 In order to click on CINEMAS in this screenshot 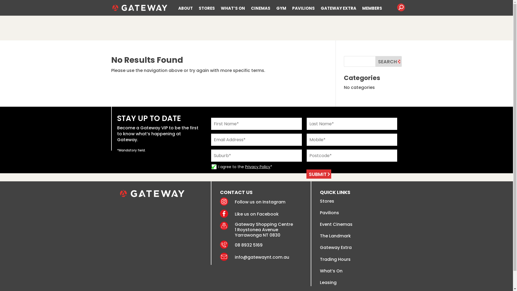, I will do `click(261, 9)`.